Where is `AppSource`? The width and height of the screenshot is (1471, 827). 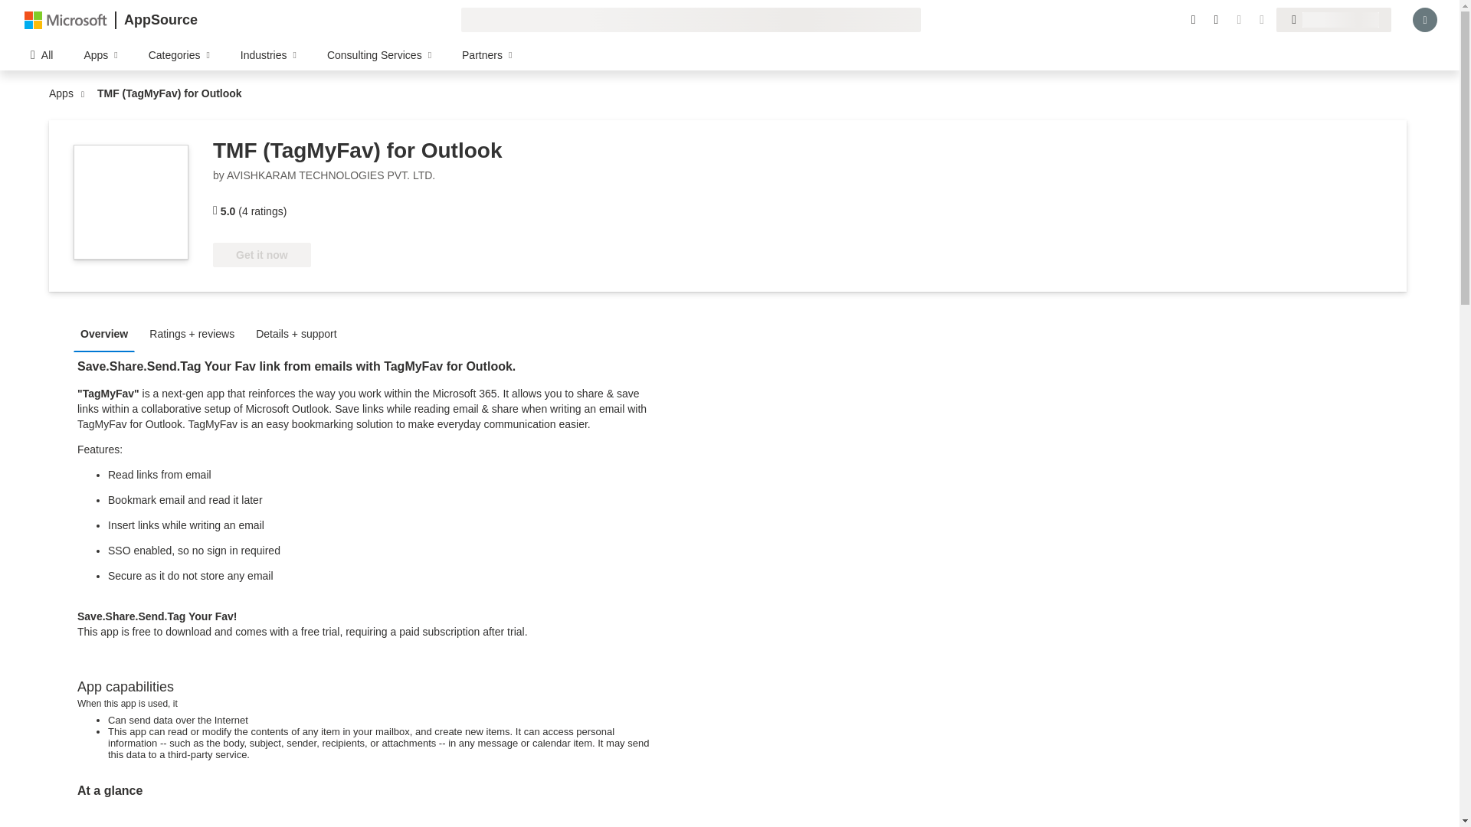
AppSource is located at coordinates (160, 20).